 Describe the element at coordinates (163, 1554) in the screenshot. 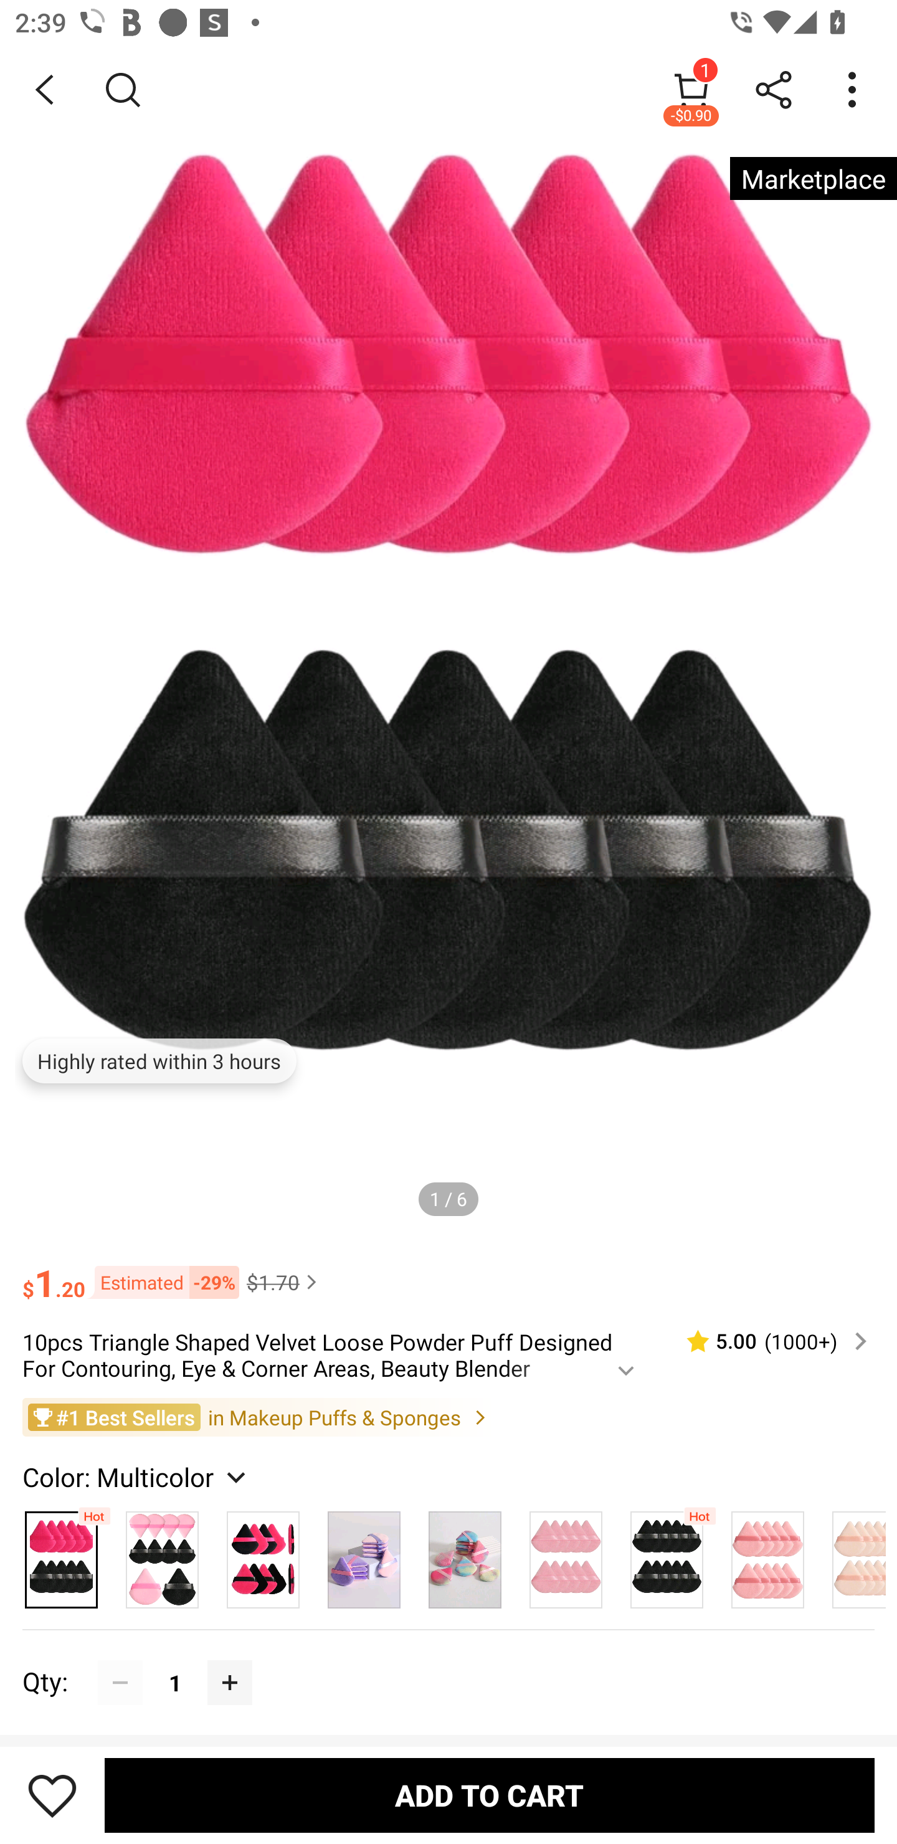

I see `Multicolor` at that location.